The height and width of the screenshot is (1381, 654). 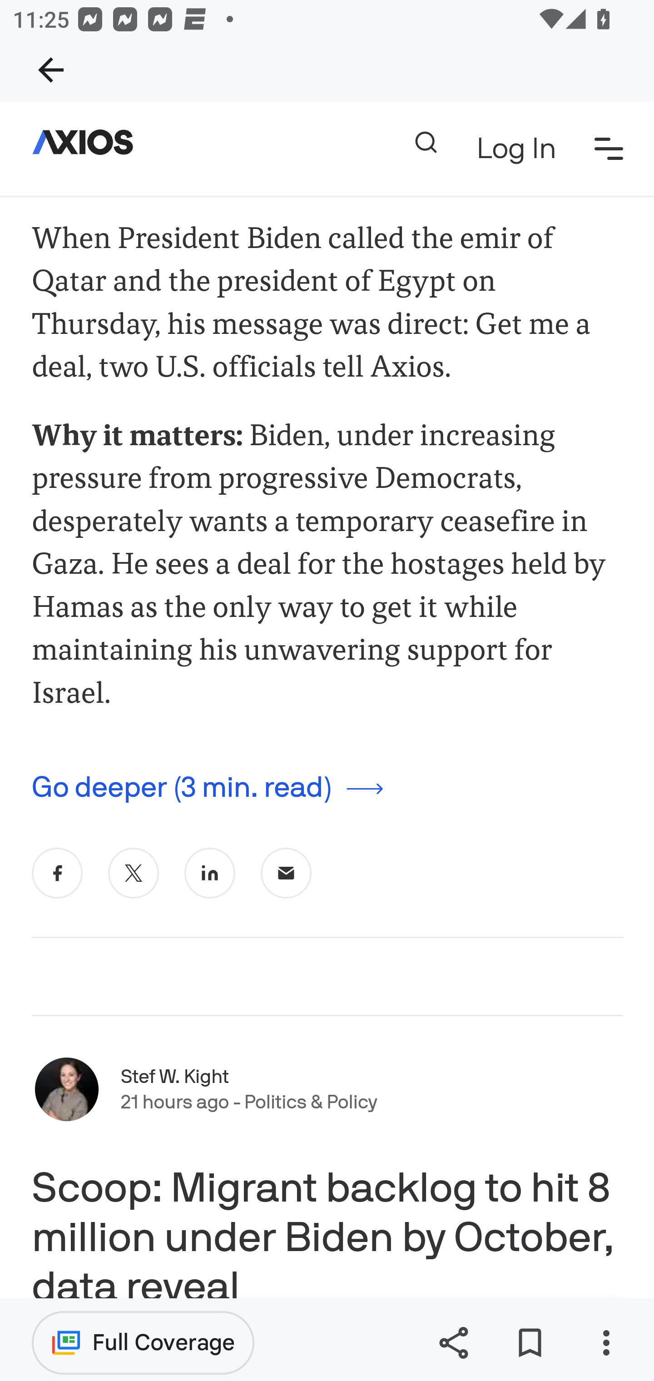 I want to click on Section Menu, so click(x=609, y=148).